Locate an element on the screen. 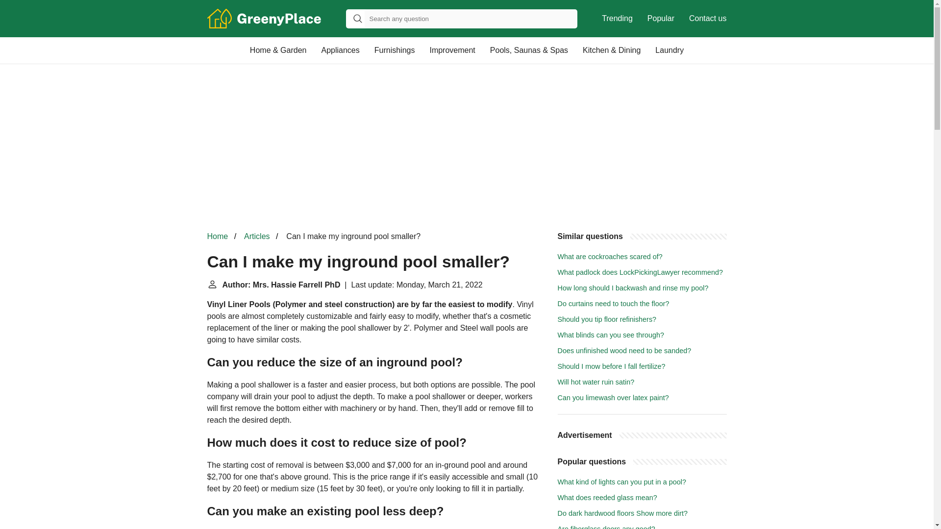 The image size is (941, 529). Popular is located at coordinates (661, 19).